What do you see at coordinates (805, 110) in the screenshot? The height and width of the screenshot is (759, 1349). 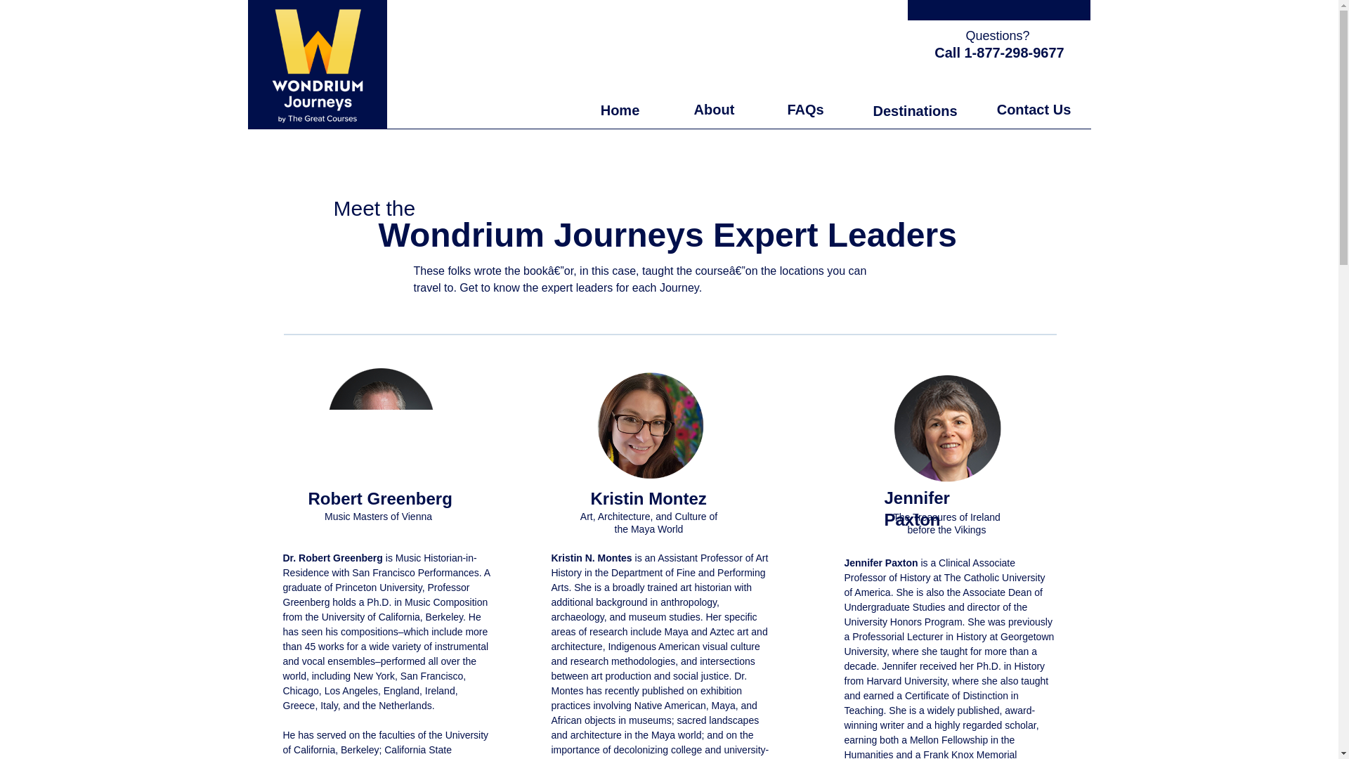 I see `FAQs` at bounding box center [805, 110].